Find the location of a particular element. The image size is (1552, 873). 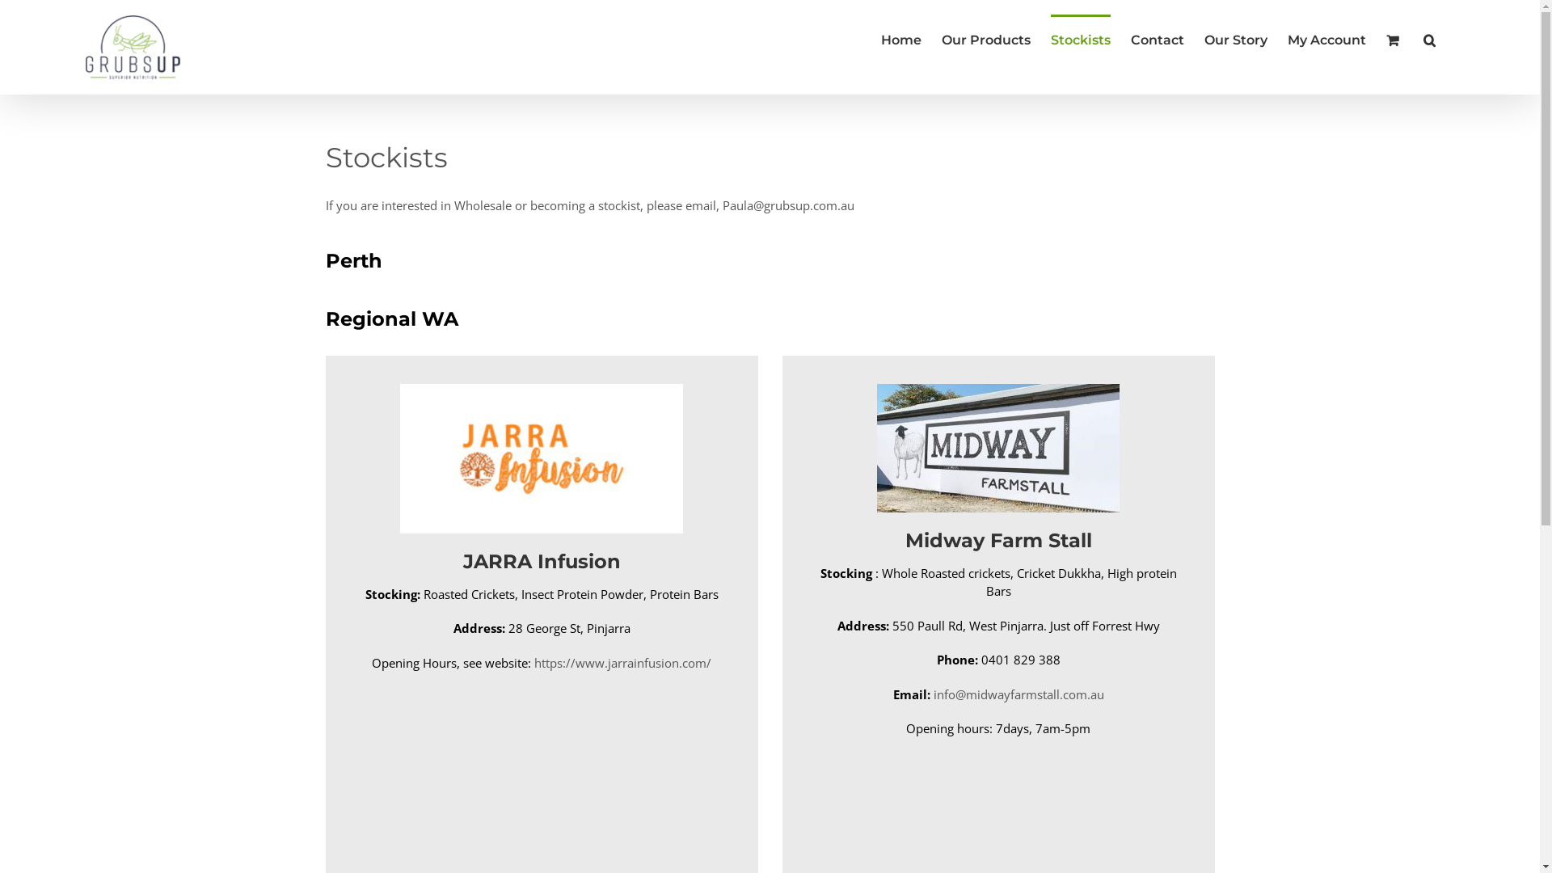

Our Products is located at coordinates (986, 39).